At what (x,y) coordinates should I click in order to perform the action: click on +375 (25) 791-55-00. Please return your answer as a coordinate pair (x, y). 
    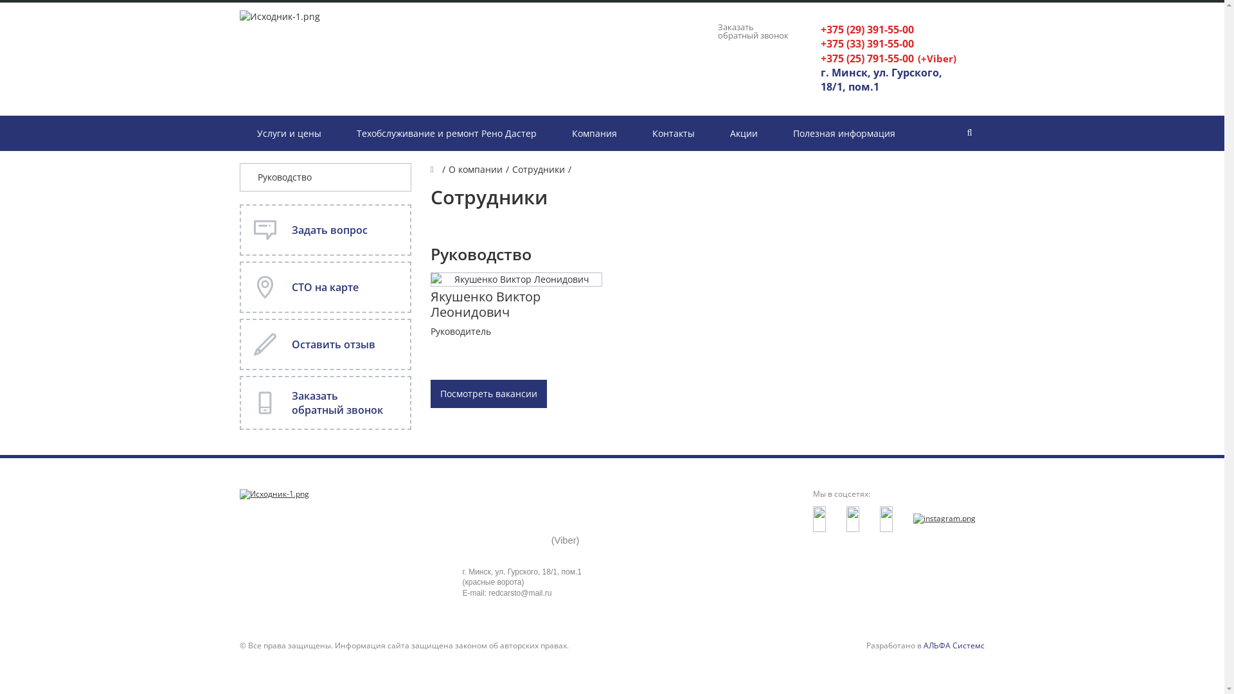
    Looking at the image, I should click on (506, 539).